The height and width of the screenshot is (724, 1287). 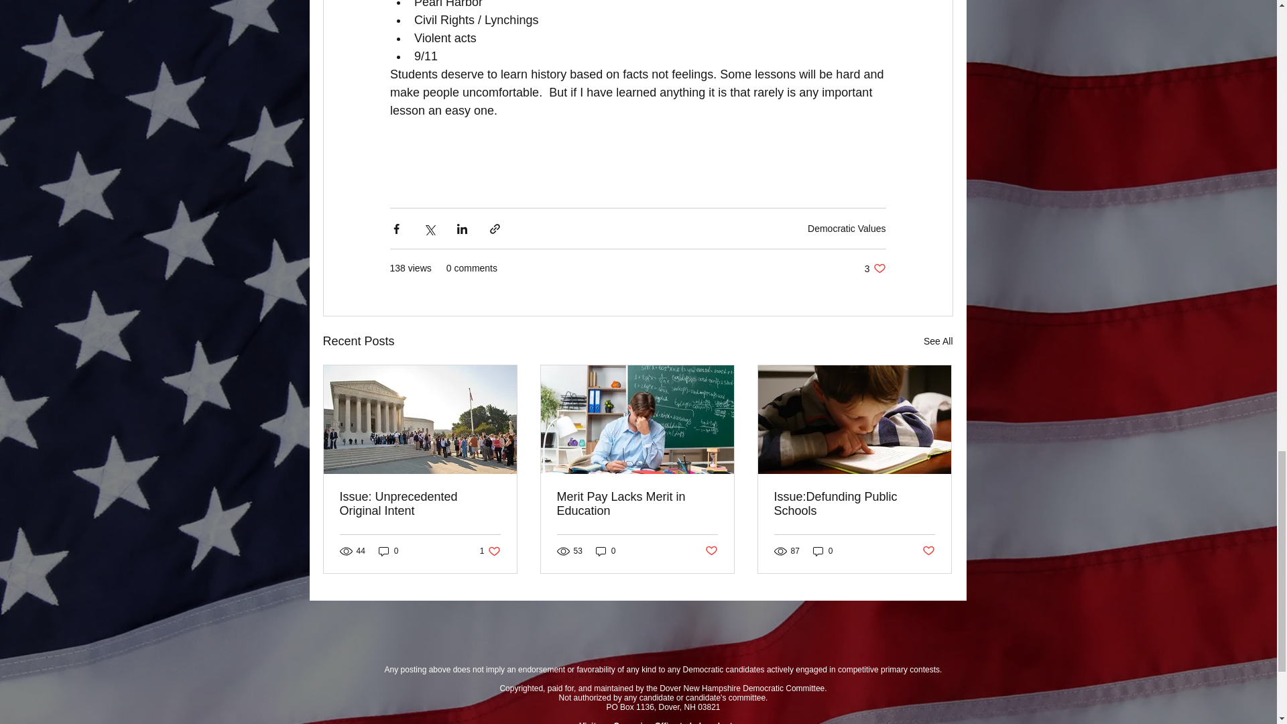 What do you see at coordinates (420, 504) in the screenshot?
I see `0` at bounding box center [420, 504].